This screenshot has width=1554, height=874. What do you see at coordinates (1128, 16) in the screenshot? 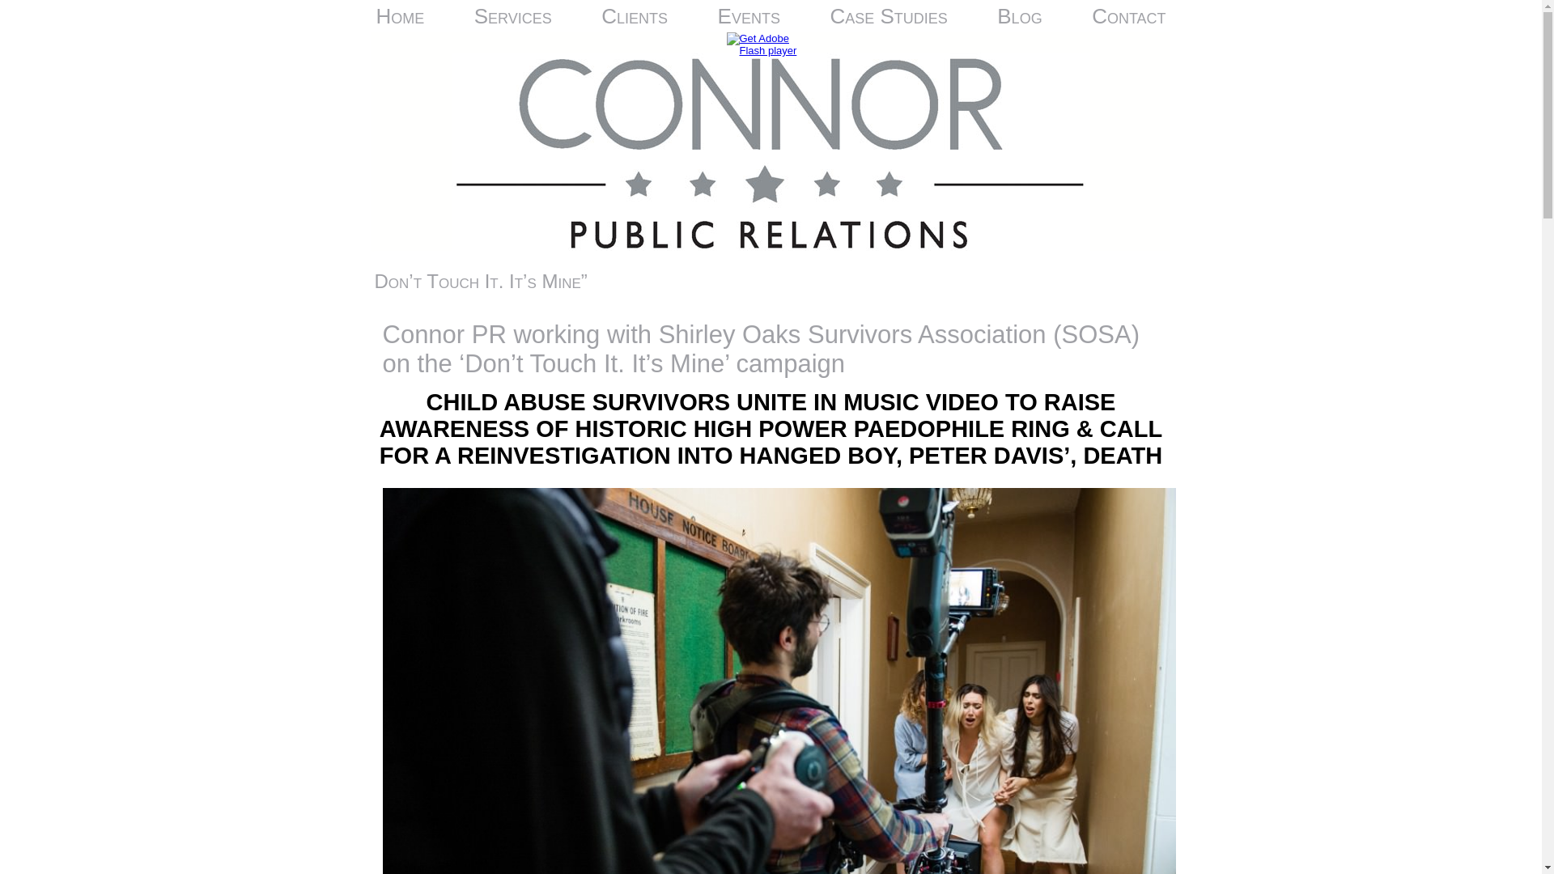
I see `Contact` at bounding box center [1128, 16].